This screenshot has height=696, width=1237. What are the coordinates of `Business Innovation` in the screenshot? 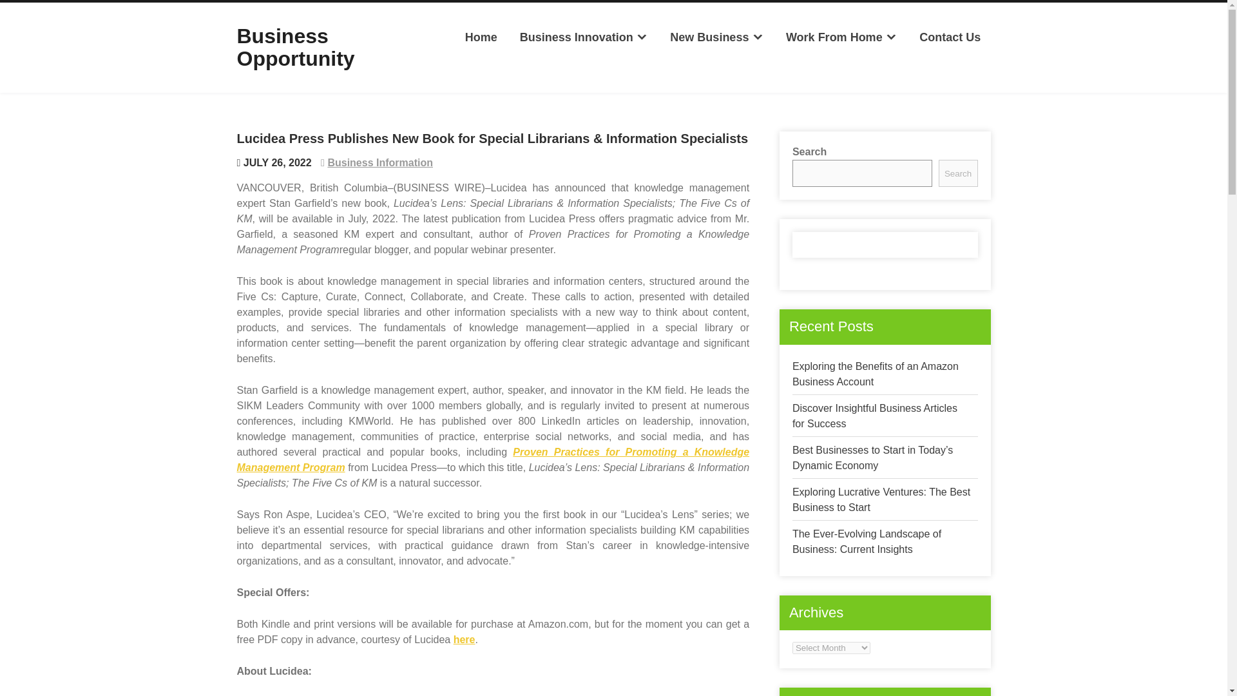 It's located at (583, 37).